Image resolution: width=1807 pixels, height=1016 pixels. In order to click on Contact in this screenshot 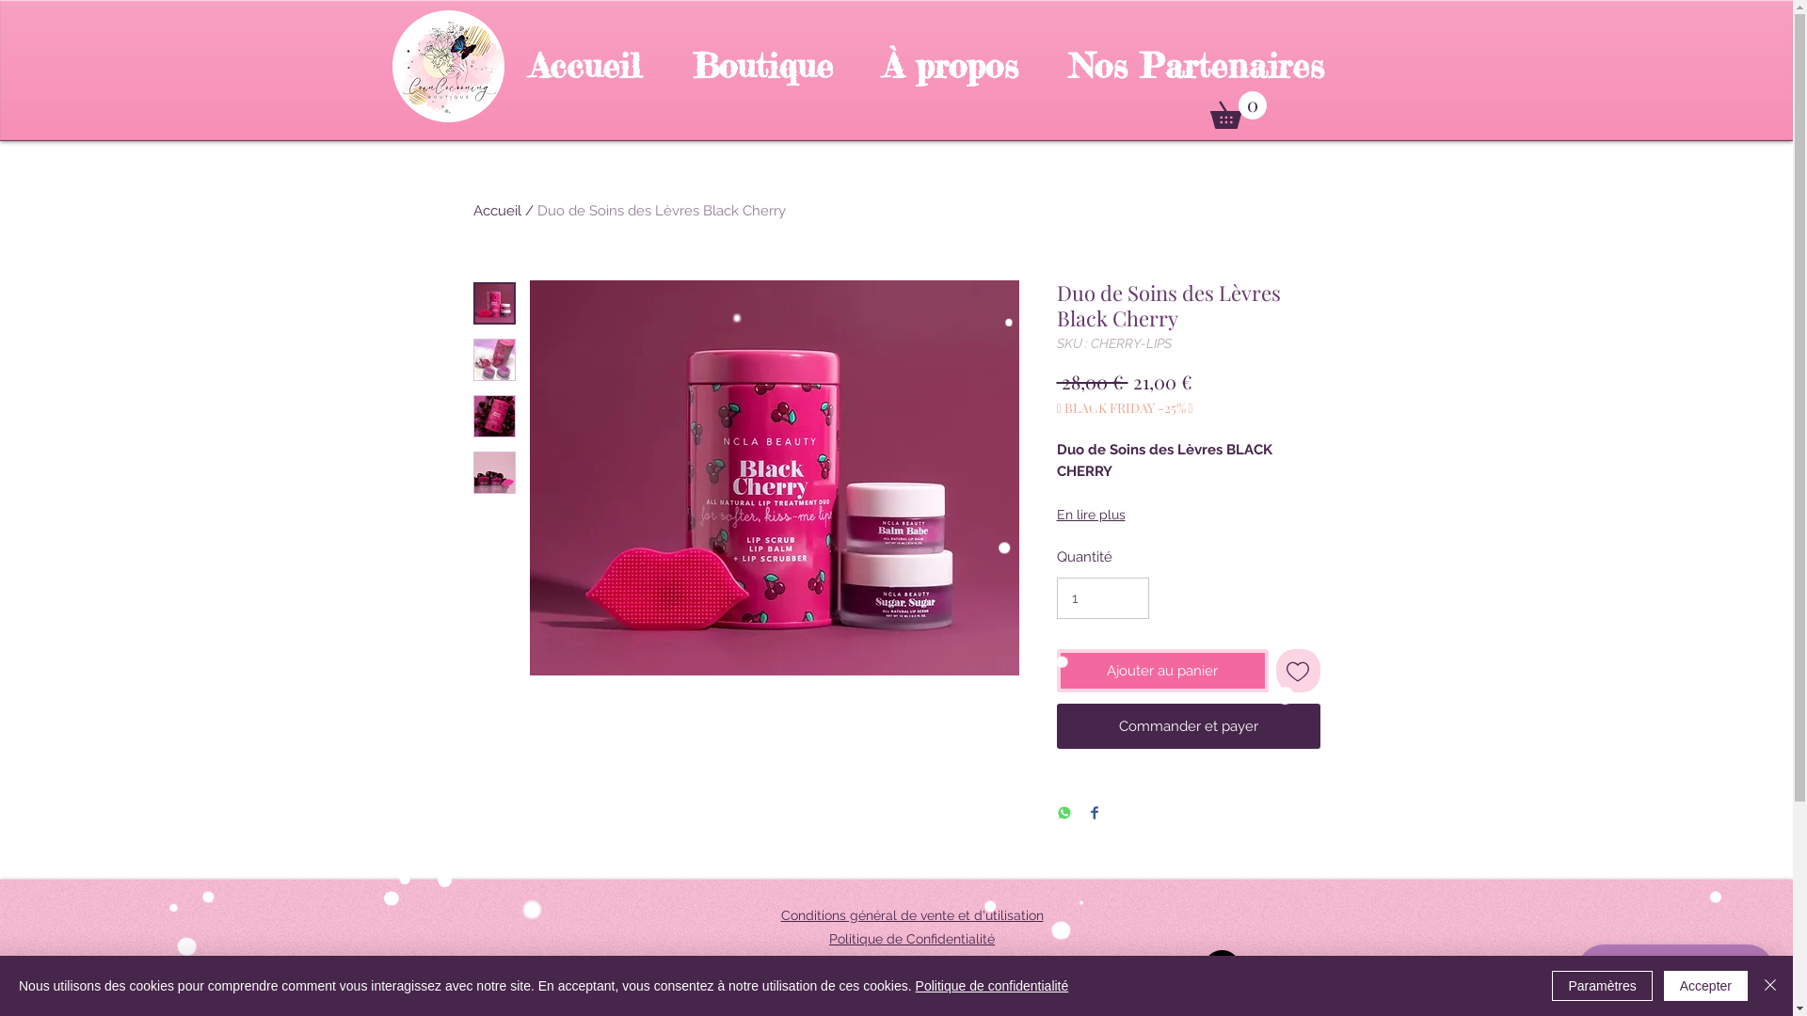, I will do `click(911, 986)`.